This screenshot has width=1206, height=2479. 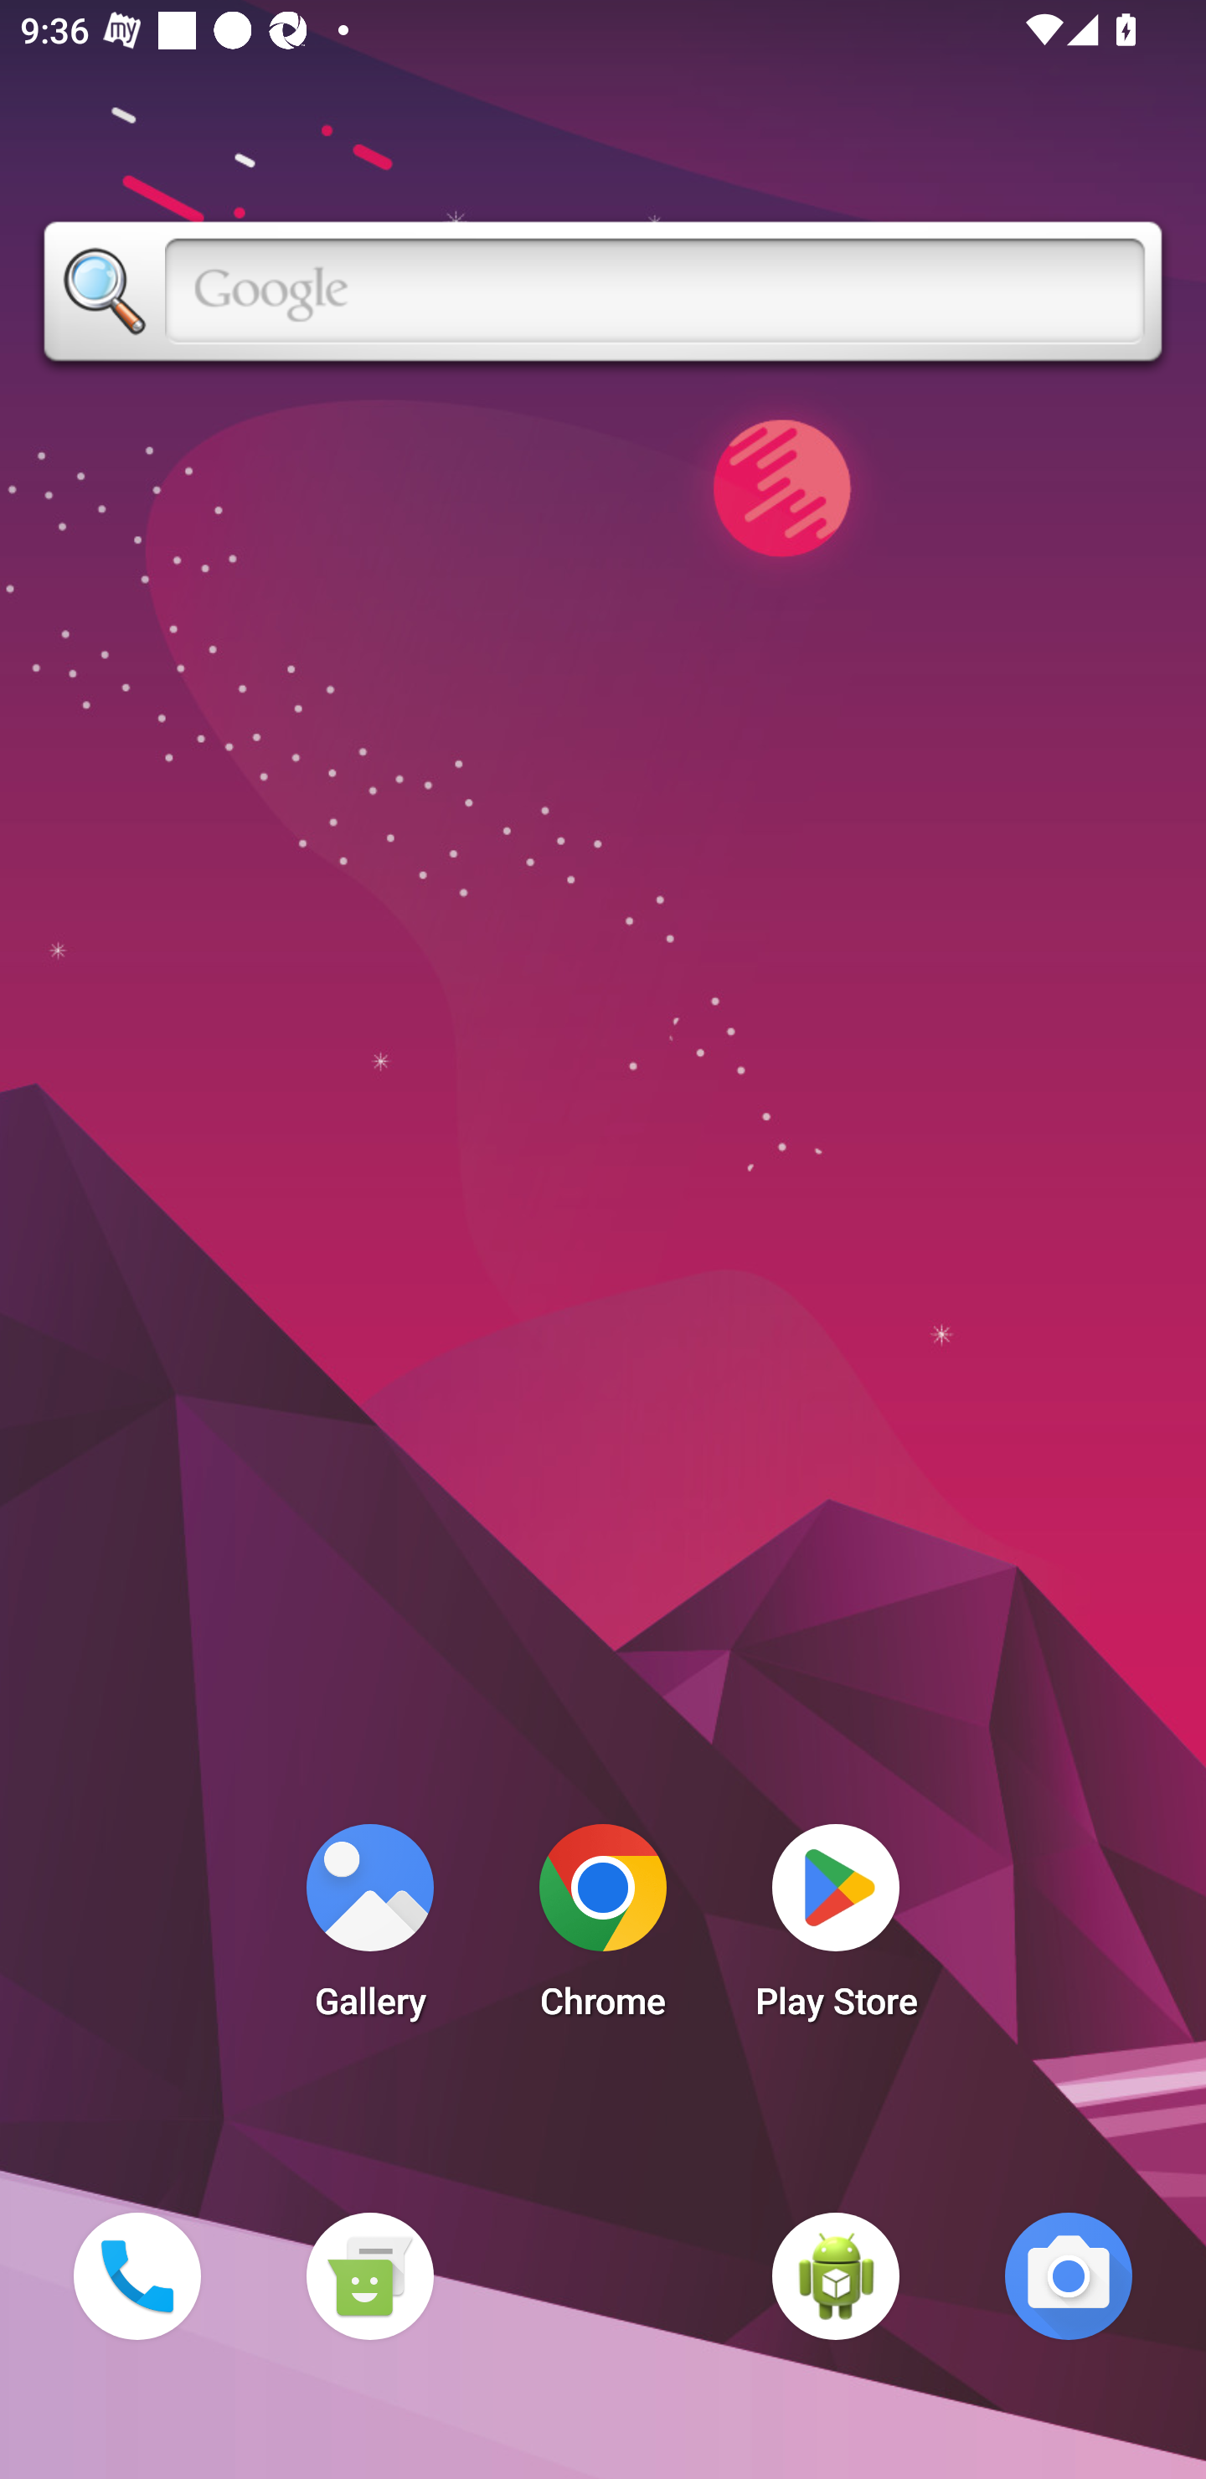 I want to click on Gallery, so click(x=369, y=1930).